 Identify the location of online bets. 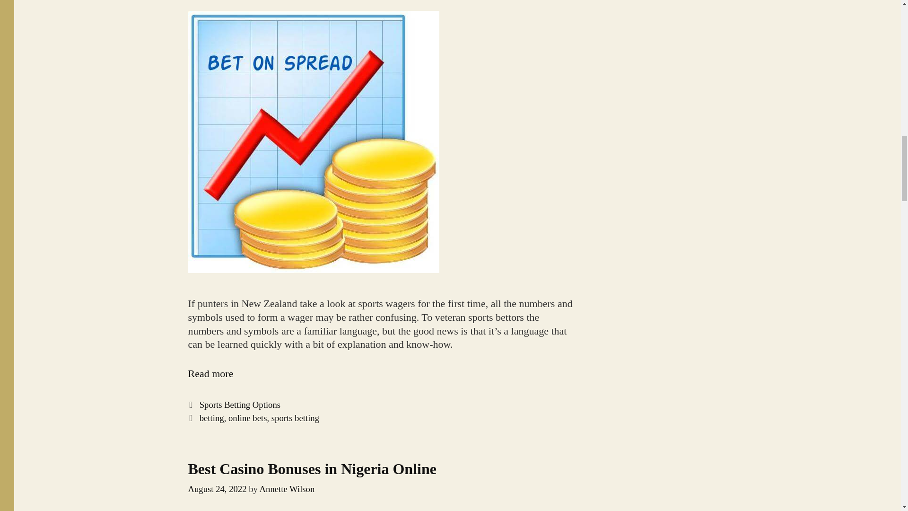
(312, 468).